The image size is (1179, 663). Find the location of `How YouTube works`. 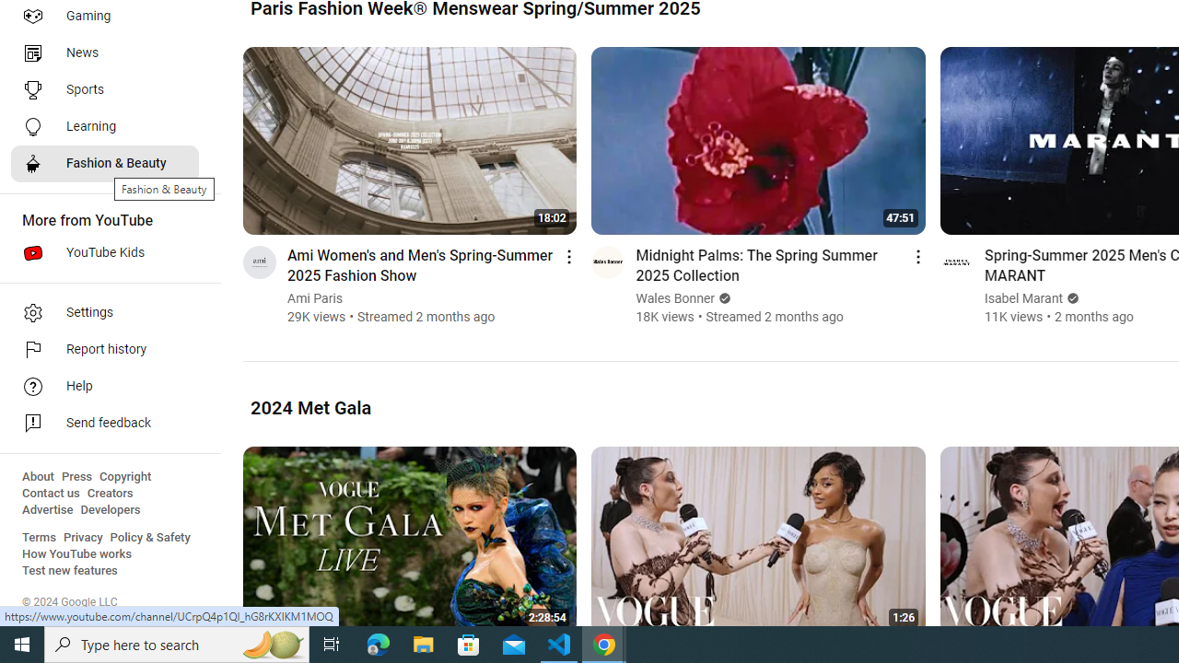

How YouTube works is located at coordinates (77, 554).